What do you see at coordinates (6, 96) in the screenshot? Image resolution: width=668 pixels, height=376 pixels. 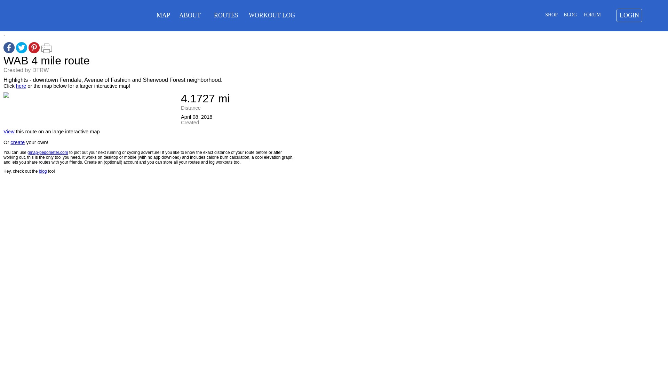 I see `click to zoom in` at bounding box center [6, 96].